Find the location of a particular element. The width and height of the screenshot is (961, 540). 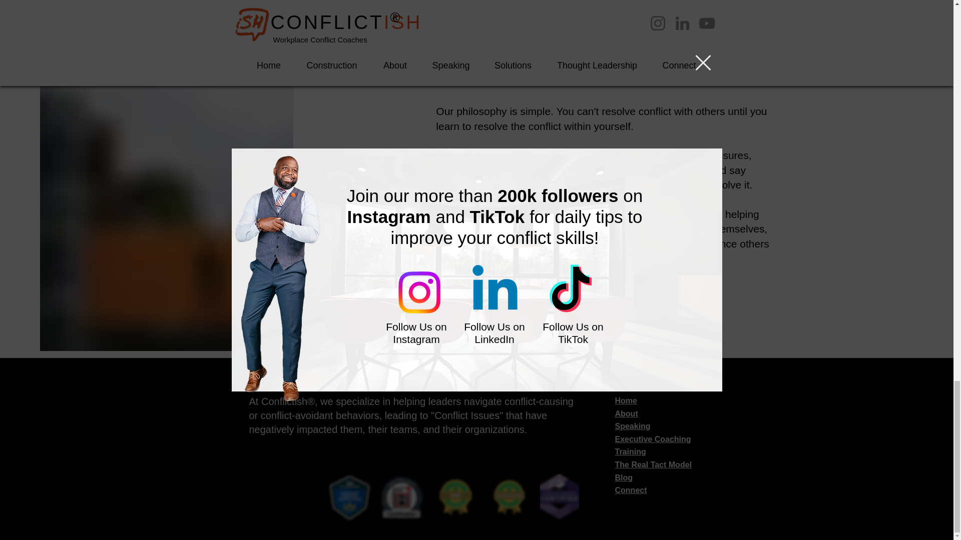

Blog is located at coordinates (624, 478).